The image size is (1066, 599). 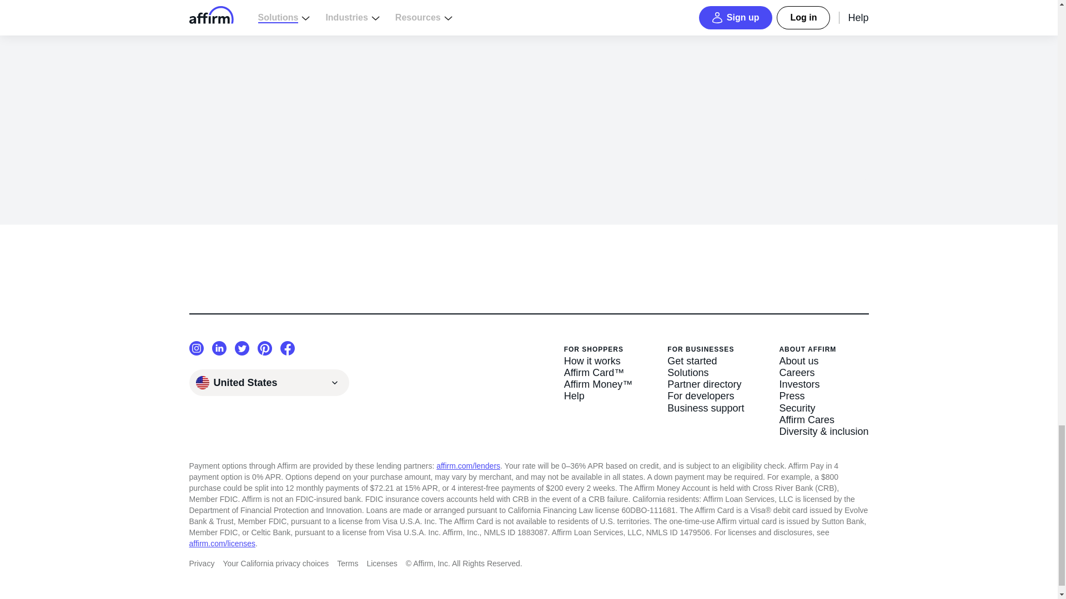 What do you see at coordinates (705, 373) in the screenshot?
I see `Solutions` at bounding box center [705, 373].